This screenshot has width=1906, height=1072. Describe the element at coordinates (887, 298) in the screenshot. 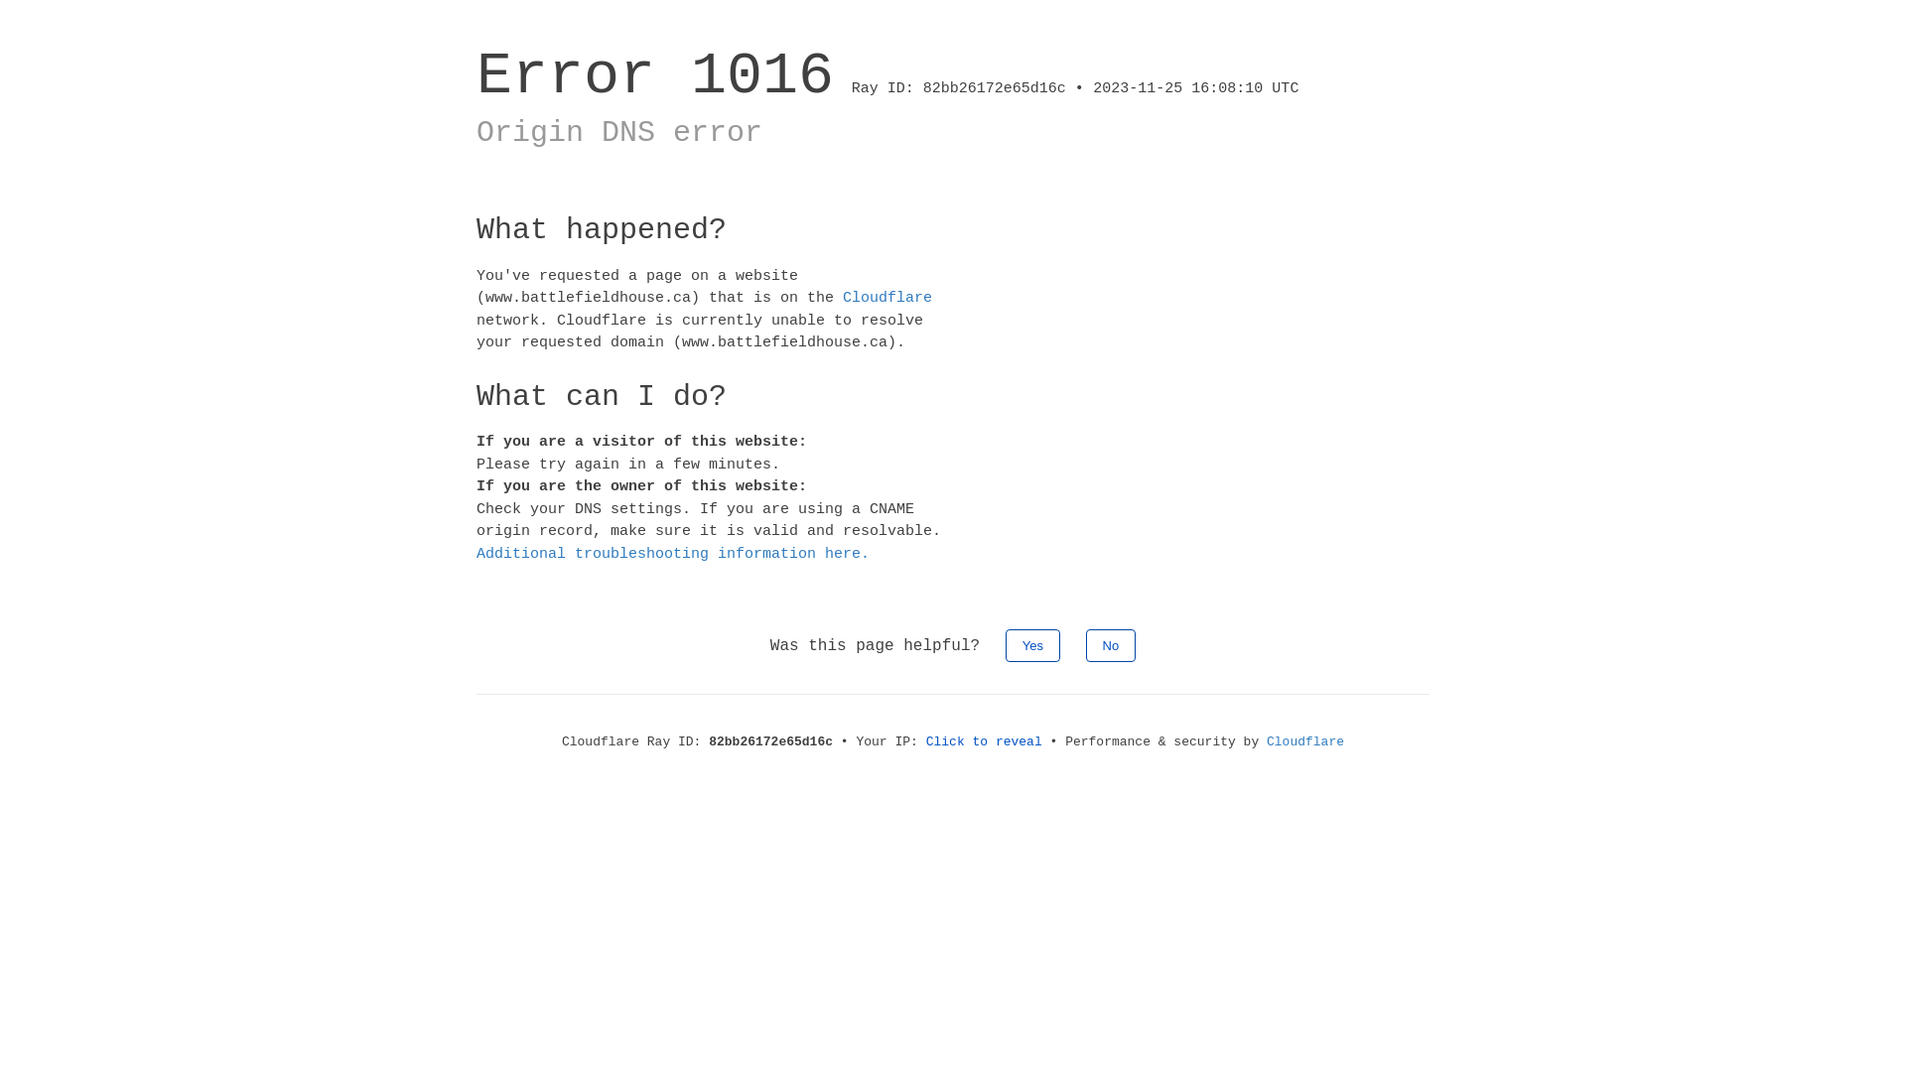

I see `Cloudflare` at that location.